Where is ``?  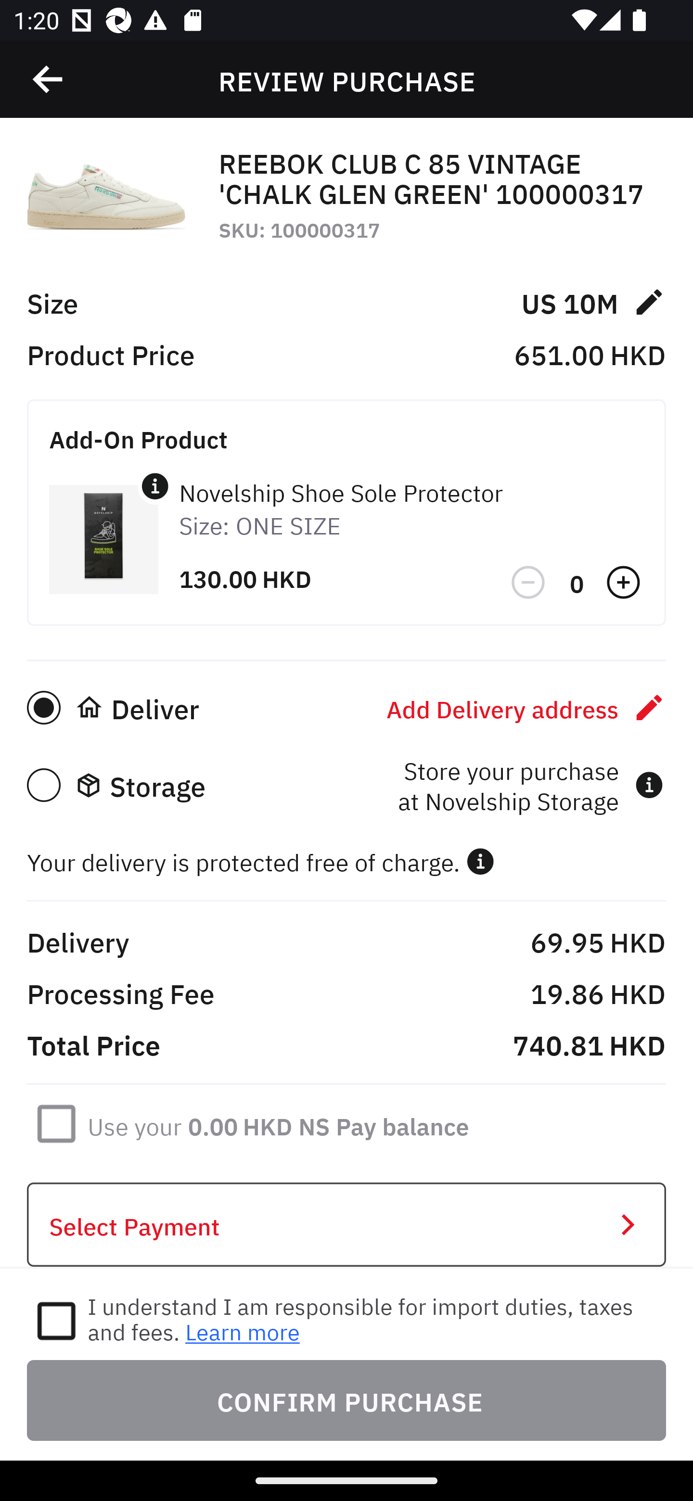  is located at coordinates (155, 486).